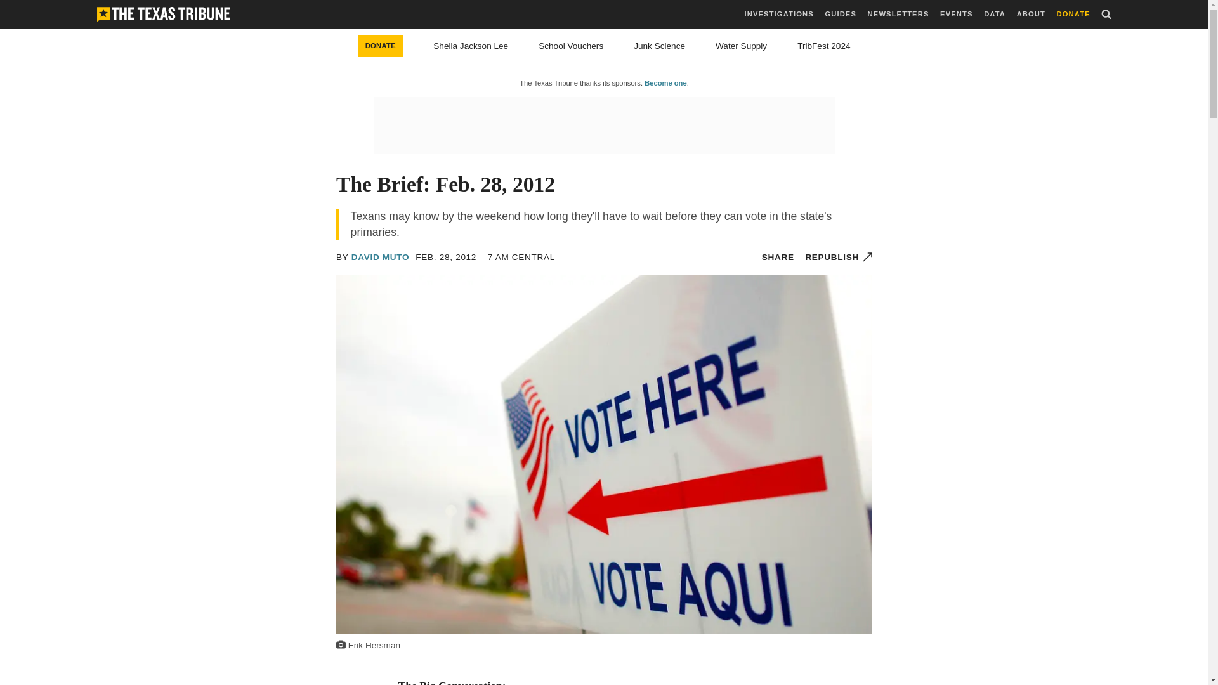  What do you see at coordinates (898, 14) in the screenshot?
I see `NEWSLETTERS` at bounding box center [898, 14].